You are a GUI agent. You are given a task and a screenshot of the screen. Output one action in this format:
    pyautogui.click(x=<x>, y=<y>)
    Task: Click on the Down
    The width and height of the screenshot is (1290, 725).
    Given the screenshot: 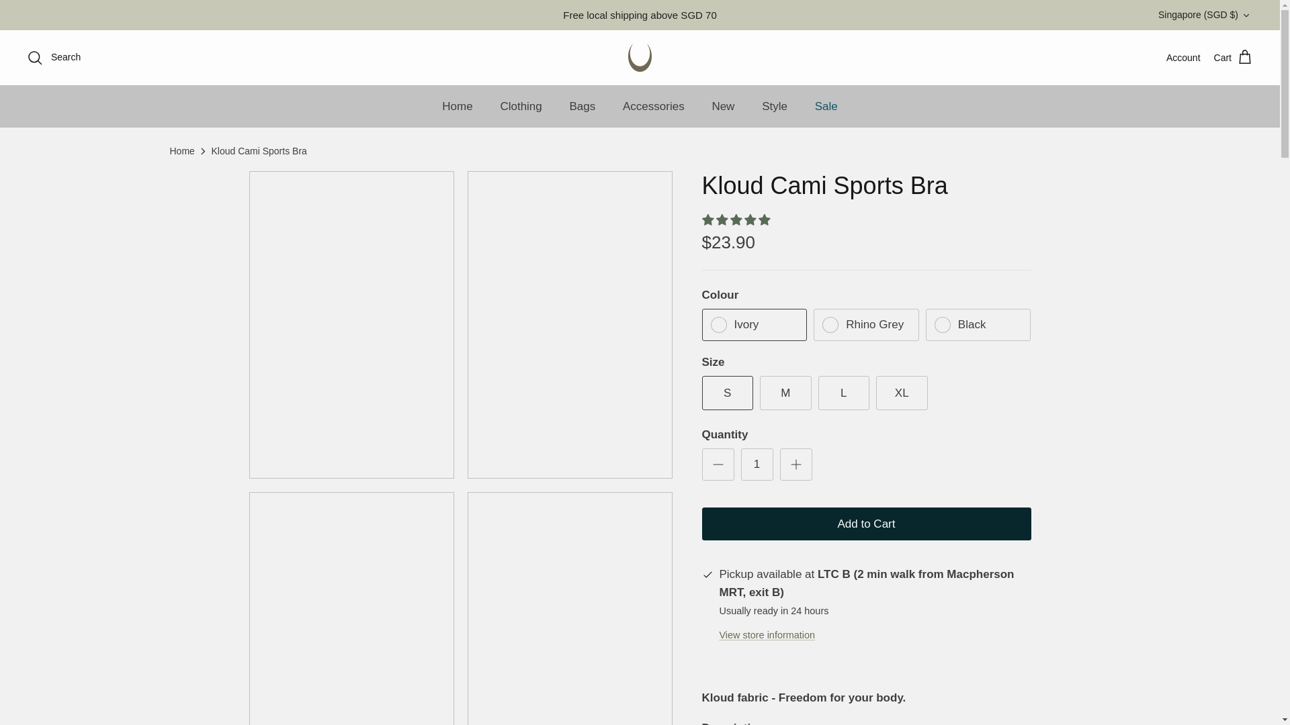 What is the action you would take?
    pyautogui.click(x=1246, y=15)
    